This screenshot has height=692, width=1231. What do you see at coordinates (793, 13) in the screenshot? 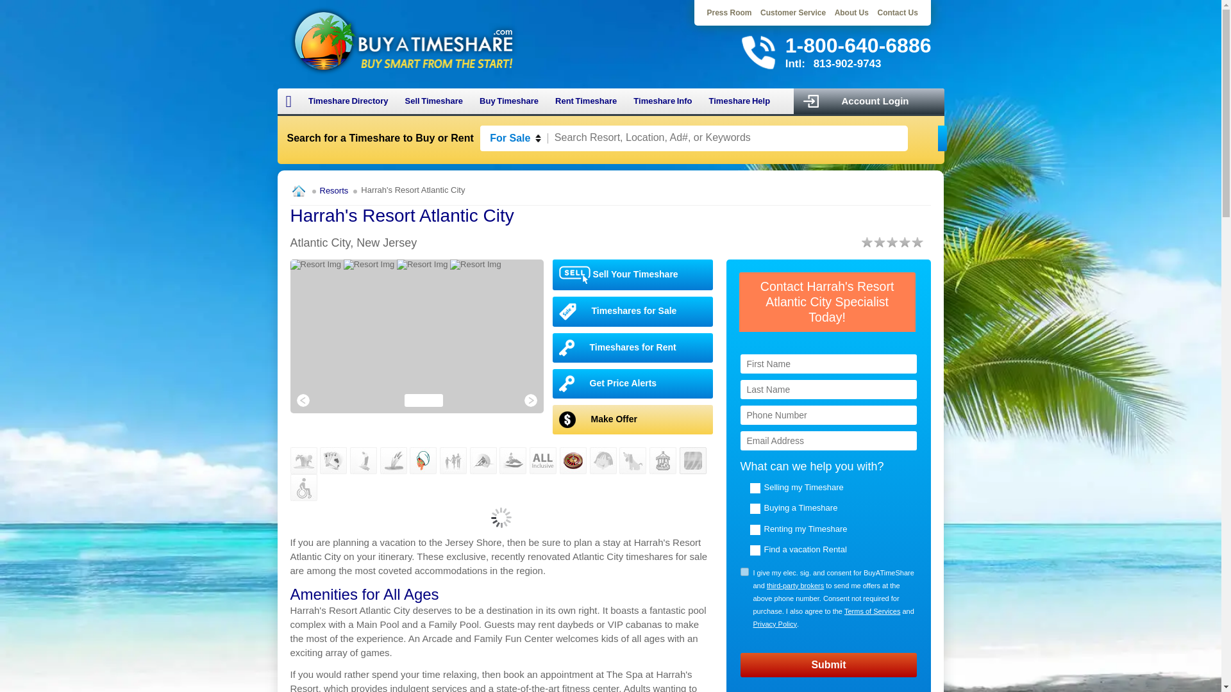
I see `Customer Service` at bounding box center [793, 13].